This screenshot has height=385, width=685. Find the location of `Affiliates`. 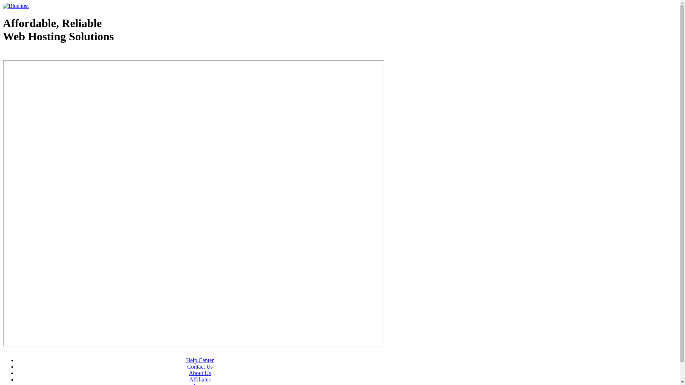

Affiliates is located at coordinates (200, 379).